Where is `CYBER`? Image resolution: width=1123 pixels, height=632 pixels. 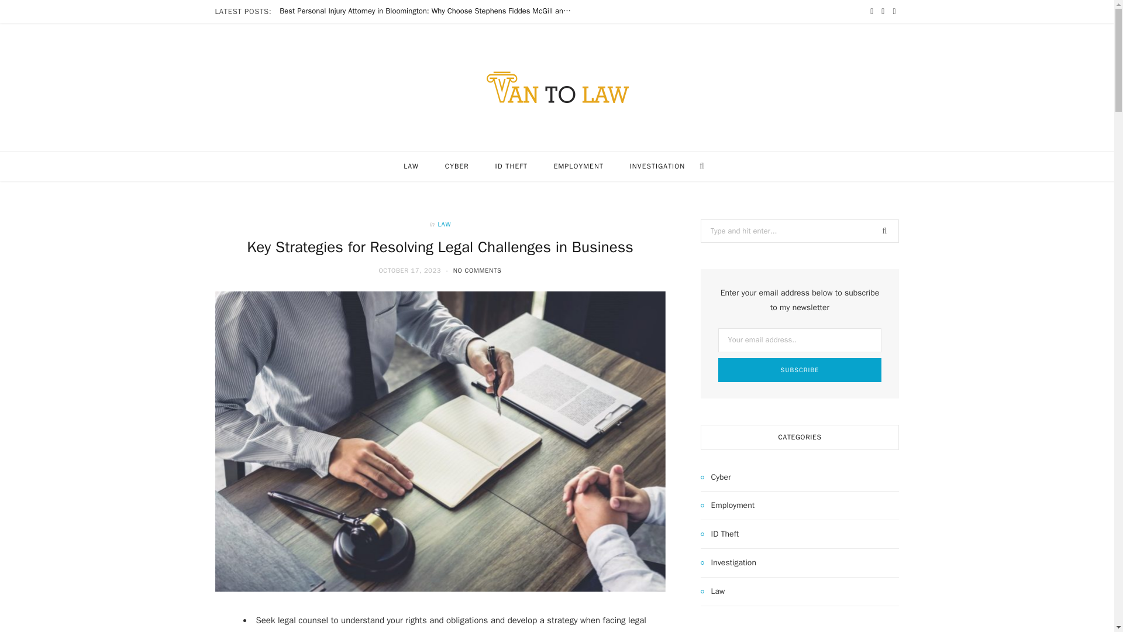
CYBER is located at coordinates (457, 166).